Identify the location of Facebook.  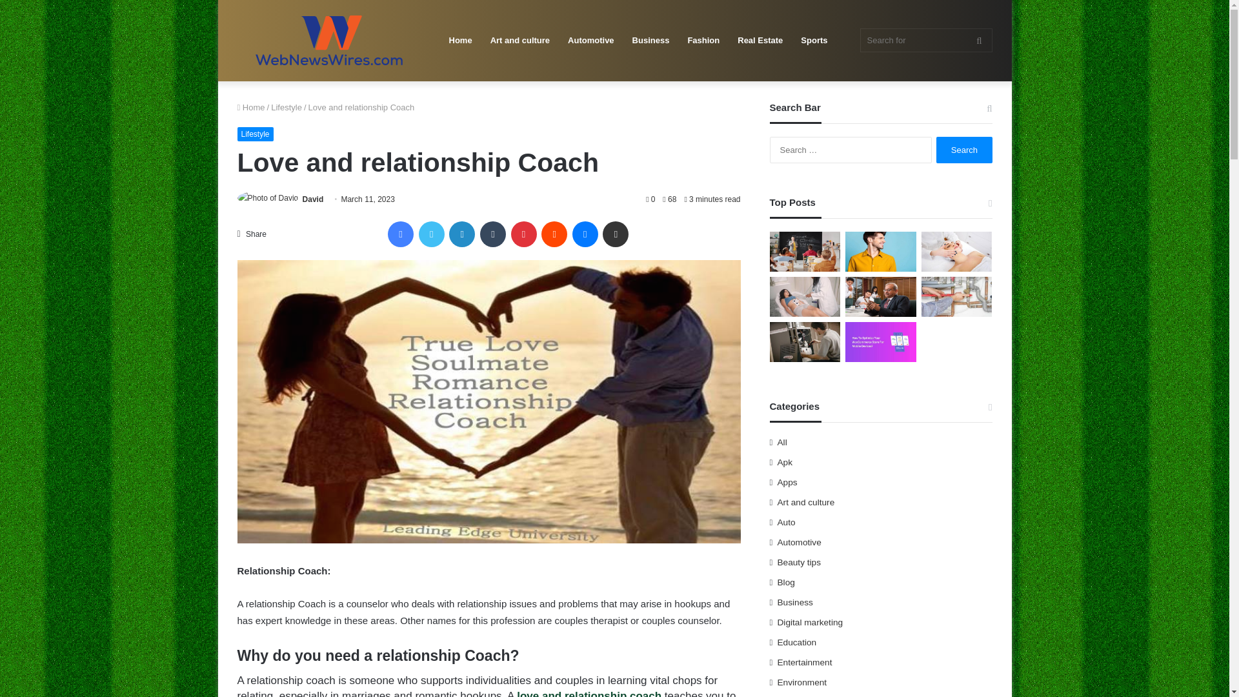
(400, 234).